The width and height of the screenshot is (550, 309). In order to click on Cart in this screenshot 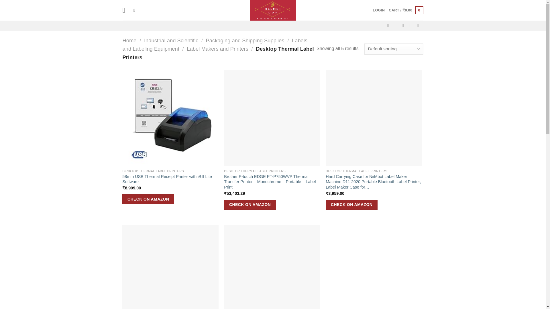, I will do `click(406, 10)`.